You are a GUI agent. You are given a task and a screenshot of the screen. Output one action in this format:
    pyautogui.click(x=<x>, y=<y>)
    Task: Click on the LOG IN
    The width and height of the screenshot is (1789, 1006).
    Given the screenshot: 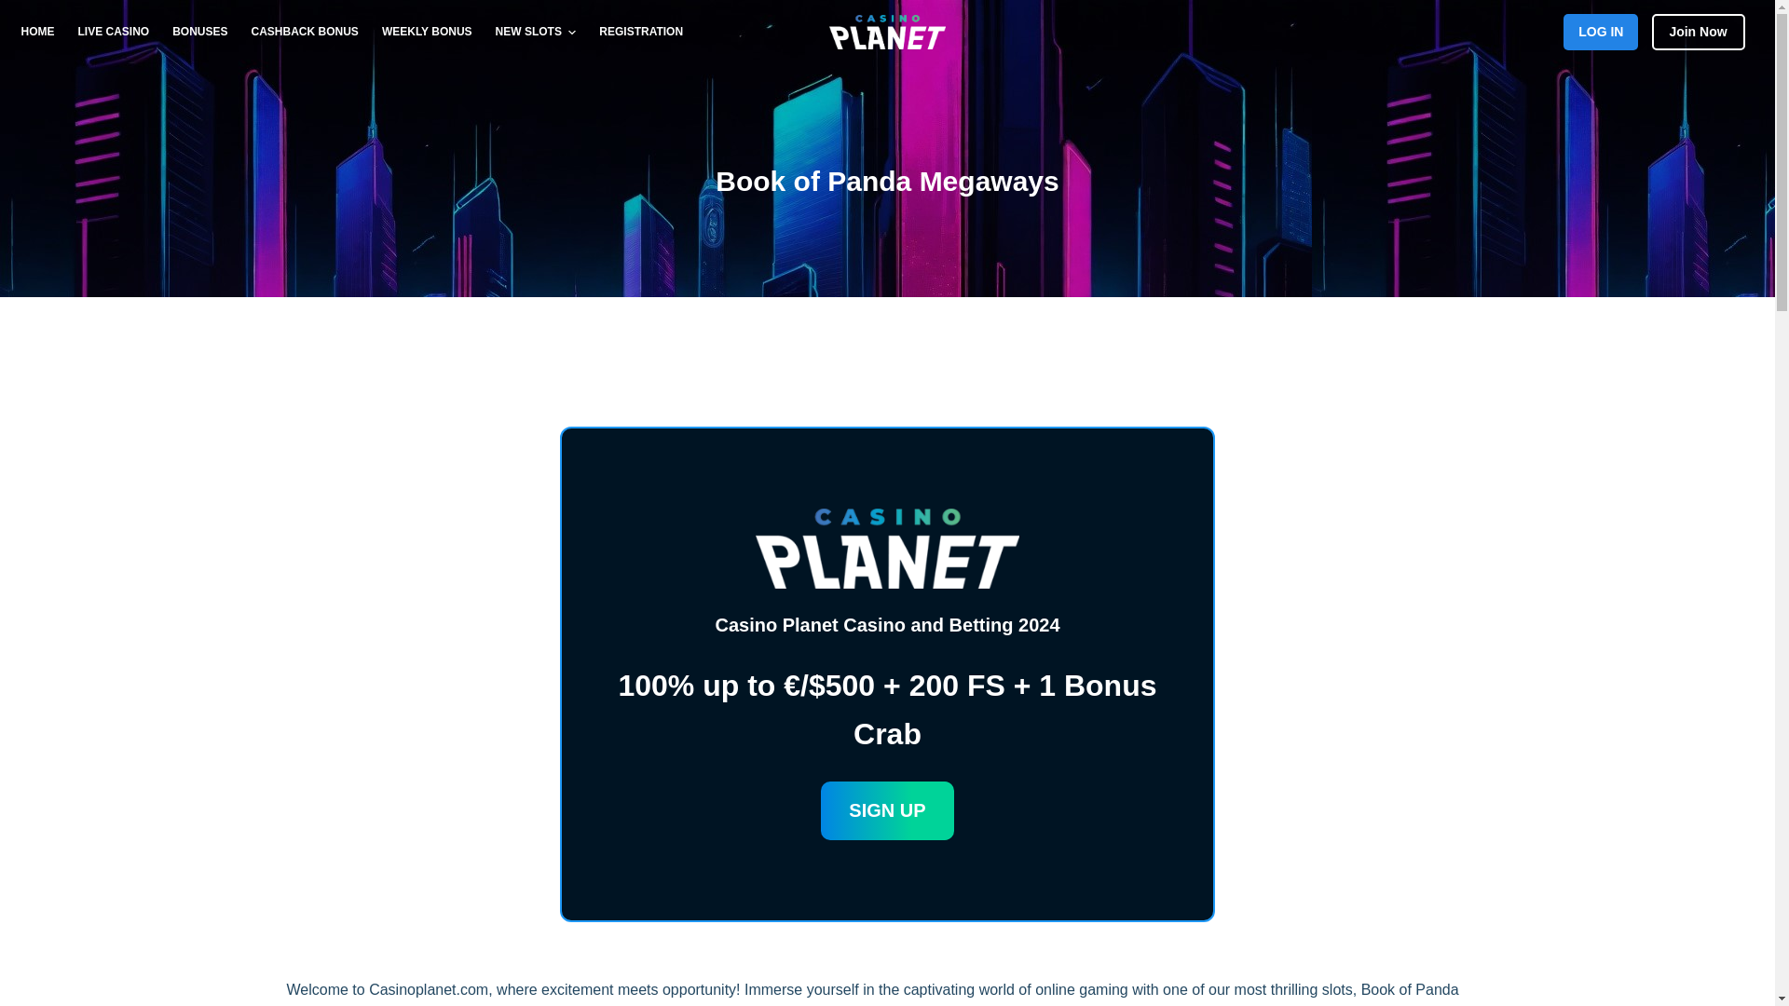 What is the action you would take?
    pyautogui.click(x=1605, y=31)
    